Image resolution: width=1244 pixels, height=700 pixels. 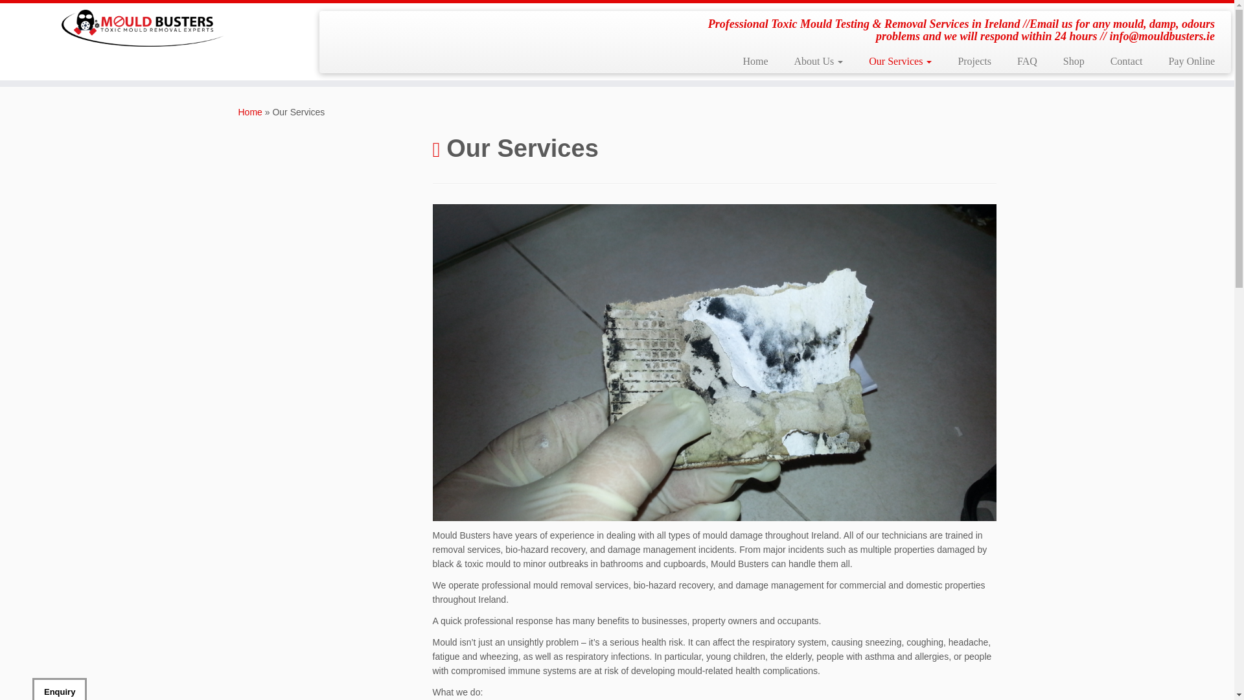 I want to click on Pay Online, so click(x=1185, y=61).